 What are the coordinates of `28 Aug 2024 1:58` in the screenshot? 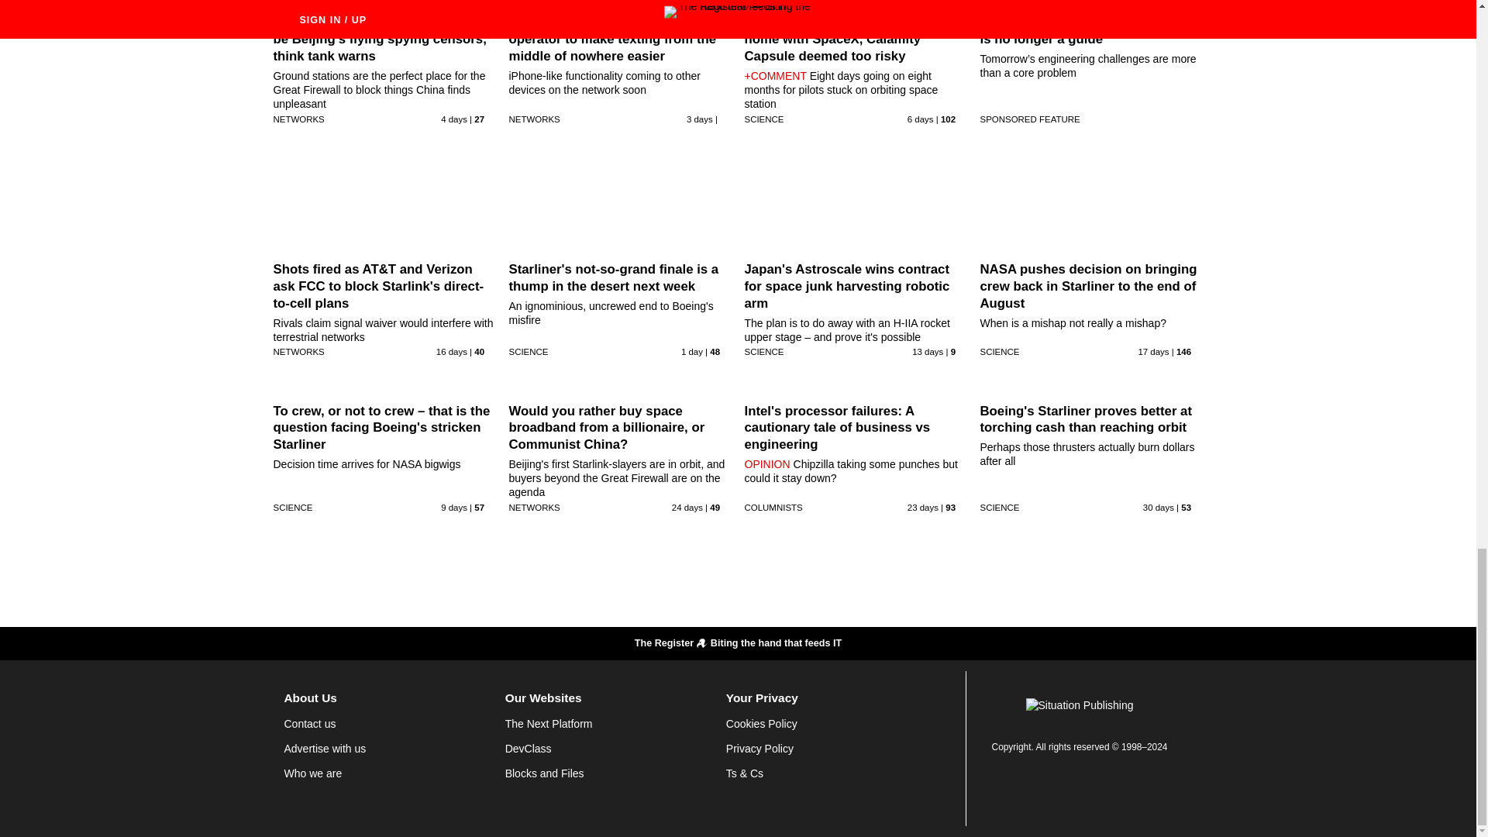 It's located at (453, 119).